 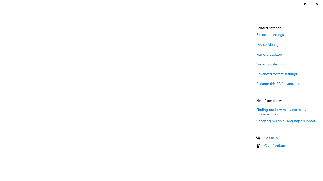 What do you see at coordinates (269, 54) in the screenshot?
I see `Remote desktop` at bounding box center [269, 54].